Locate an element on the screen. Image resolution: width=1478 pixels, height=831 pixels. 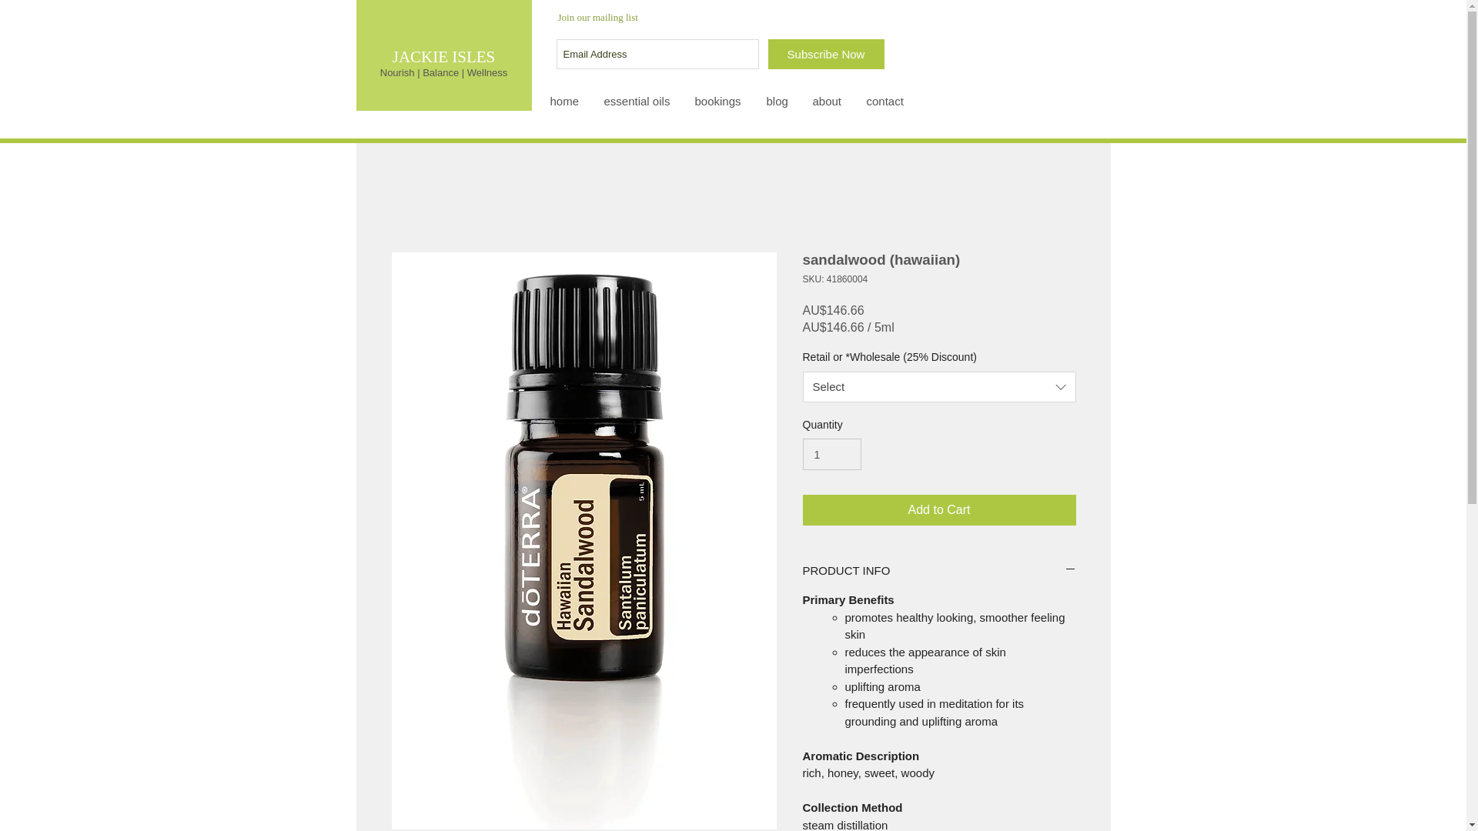
Add to Cart is located at coordinates (939, 509).